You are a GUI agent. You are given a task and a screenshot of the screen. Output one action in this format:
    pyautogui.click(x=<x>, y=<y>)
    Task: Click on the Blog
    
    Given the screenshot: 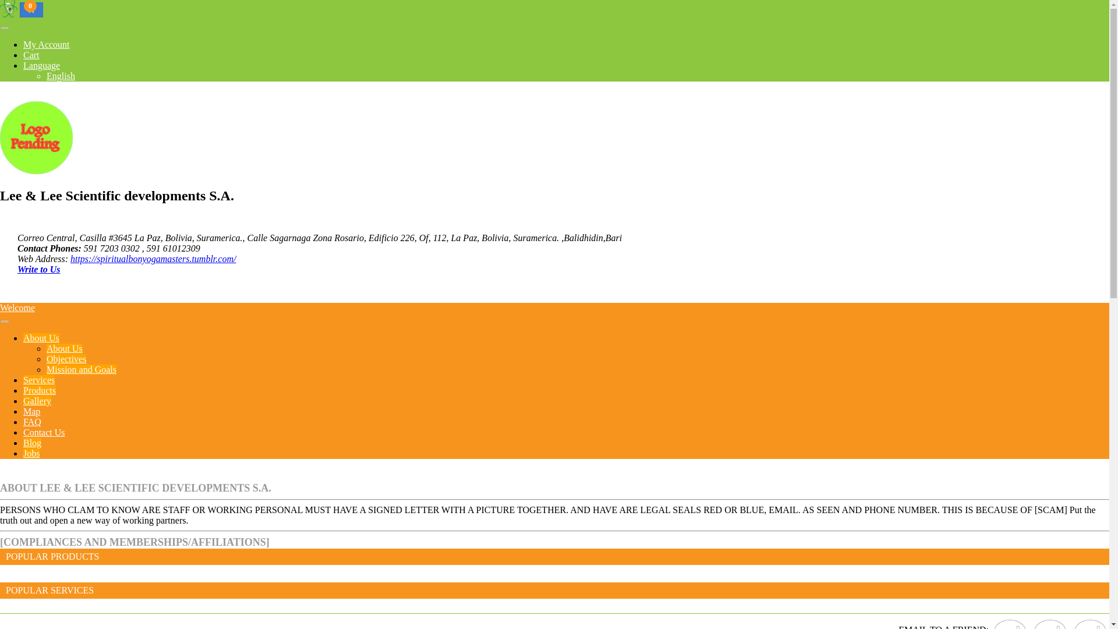 What is the action you would take?
    pyautogui.click(x=33, y=443)
    